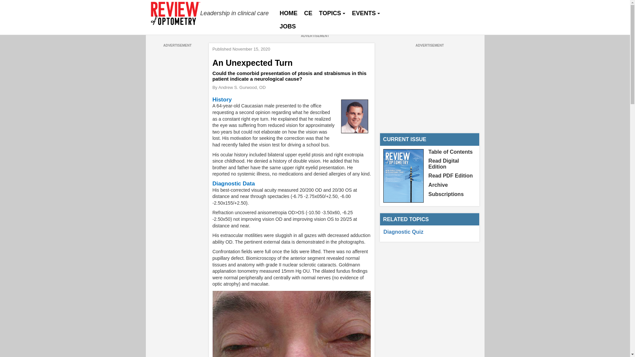 The height and width of the screenshot is (357, 635). Describe the element at coordinates (308, 13) in the screenshot. I see `CE` at that location.